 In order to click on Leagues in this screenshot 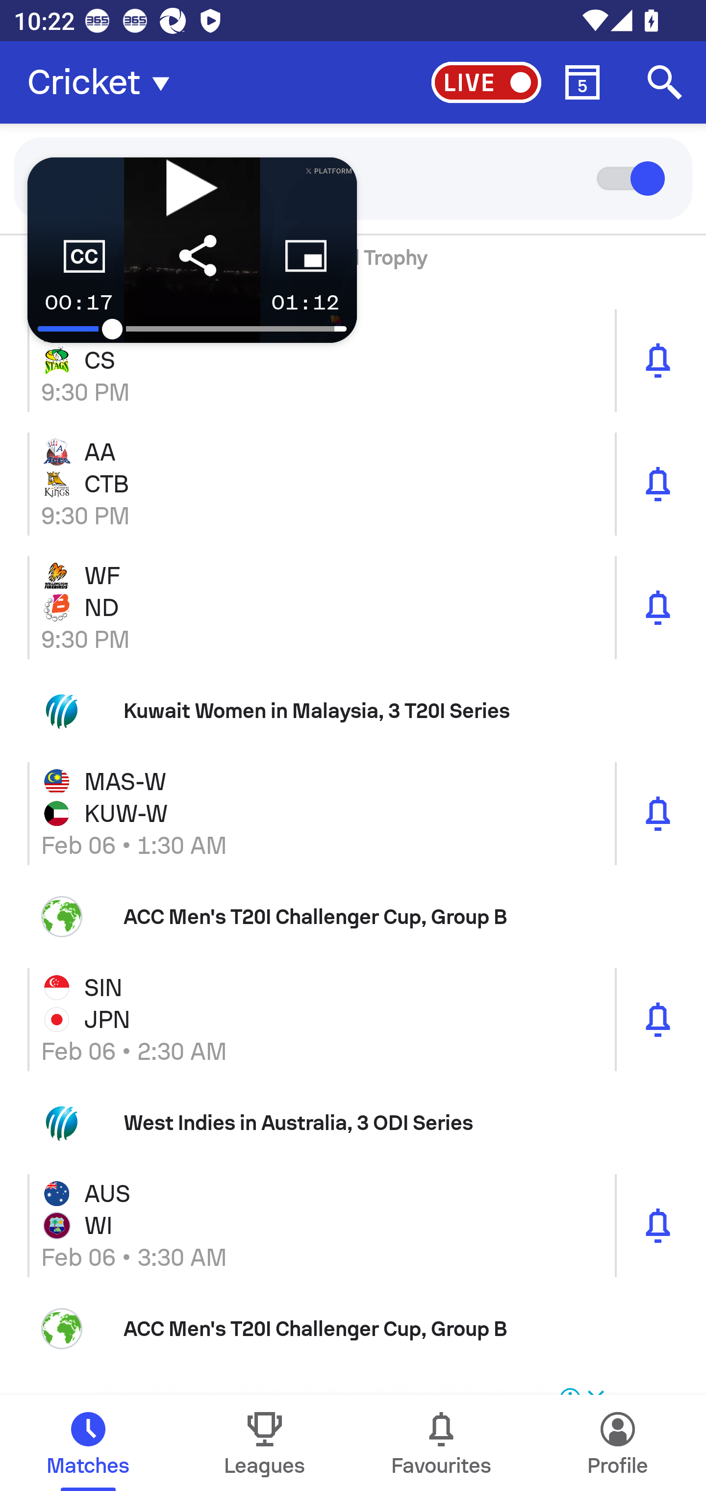, I will do `click(265, 1443)`.